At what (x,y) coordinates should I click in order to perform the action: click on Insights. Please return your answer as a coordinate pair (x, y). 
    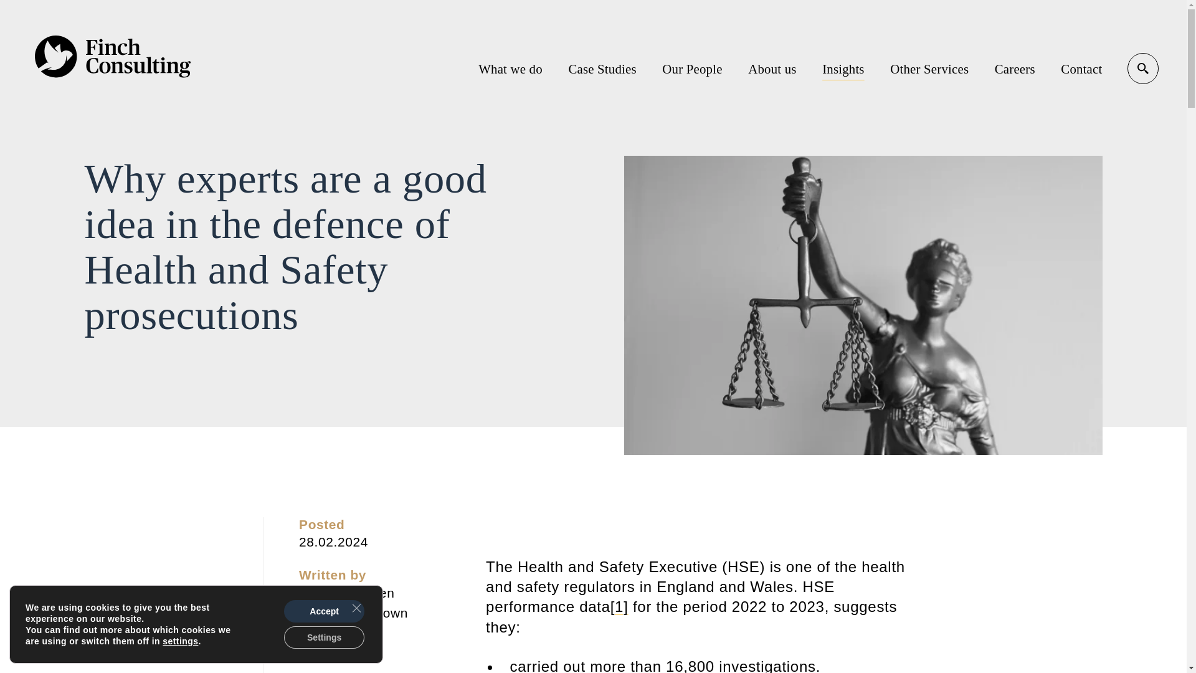
    Looking at the image, I should click on (843, 69).